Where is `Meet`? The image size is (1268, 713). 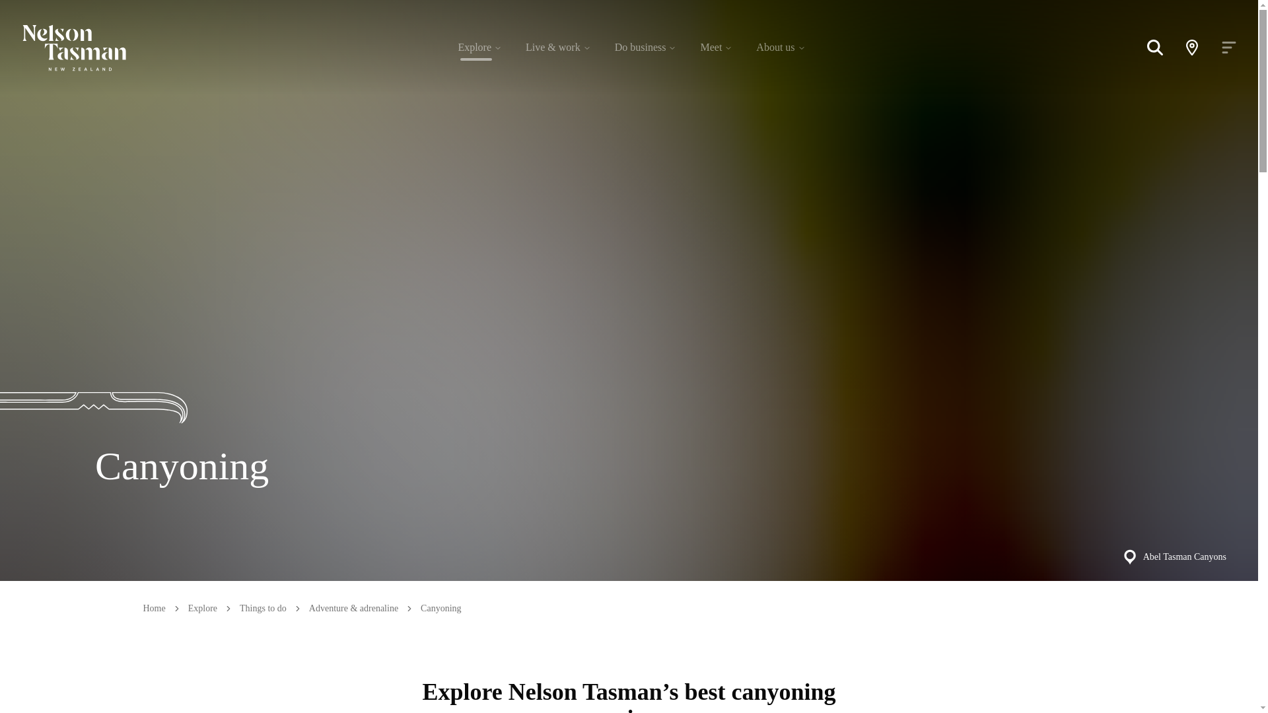 Meet is located at coordinates (716, 47).